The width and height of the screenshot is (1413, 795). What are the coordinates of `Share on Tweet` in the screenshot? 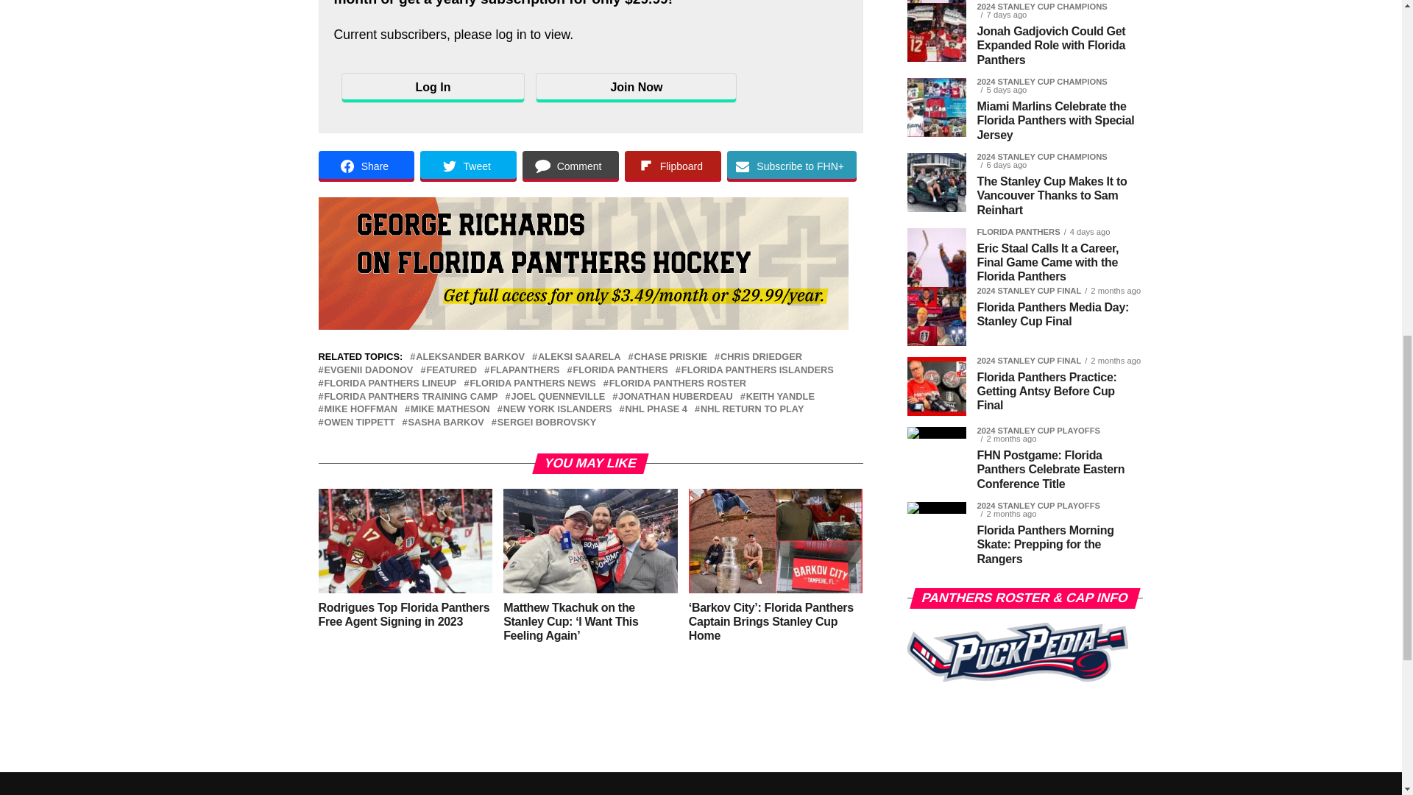 It's located at (468, 166).